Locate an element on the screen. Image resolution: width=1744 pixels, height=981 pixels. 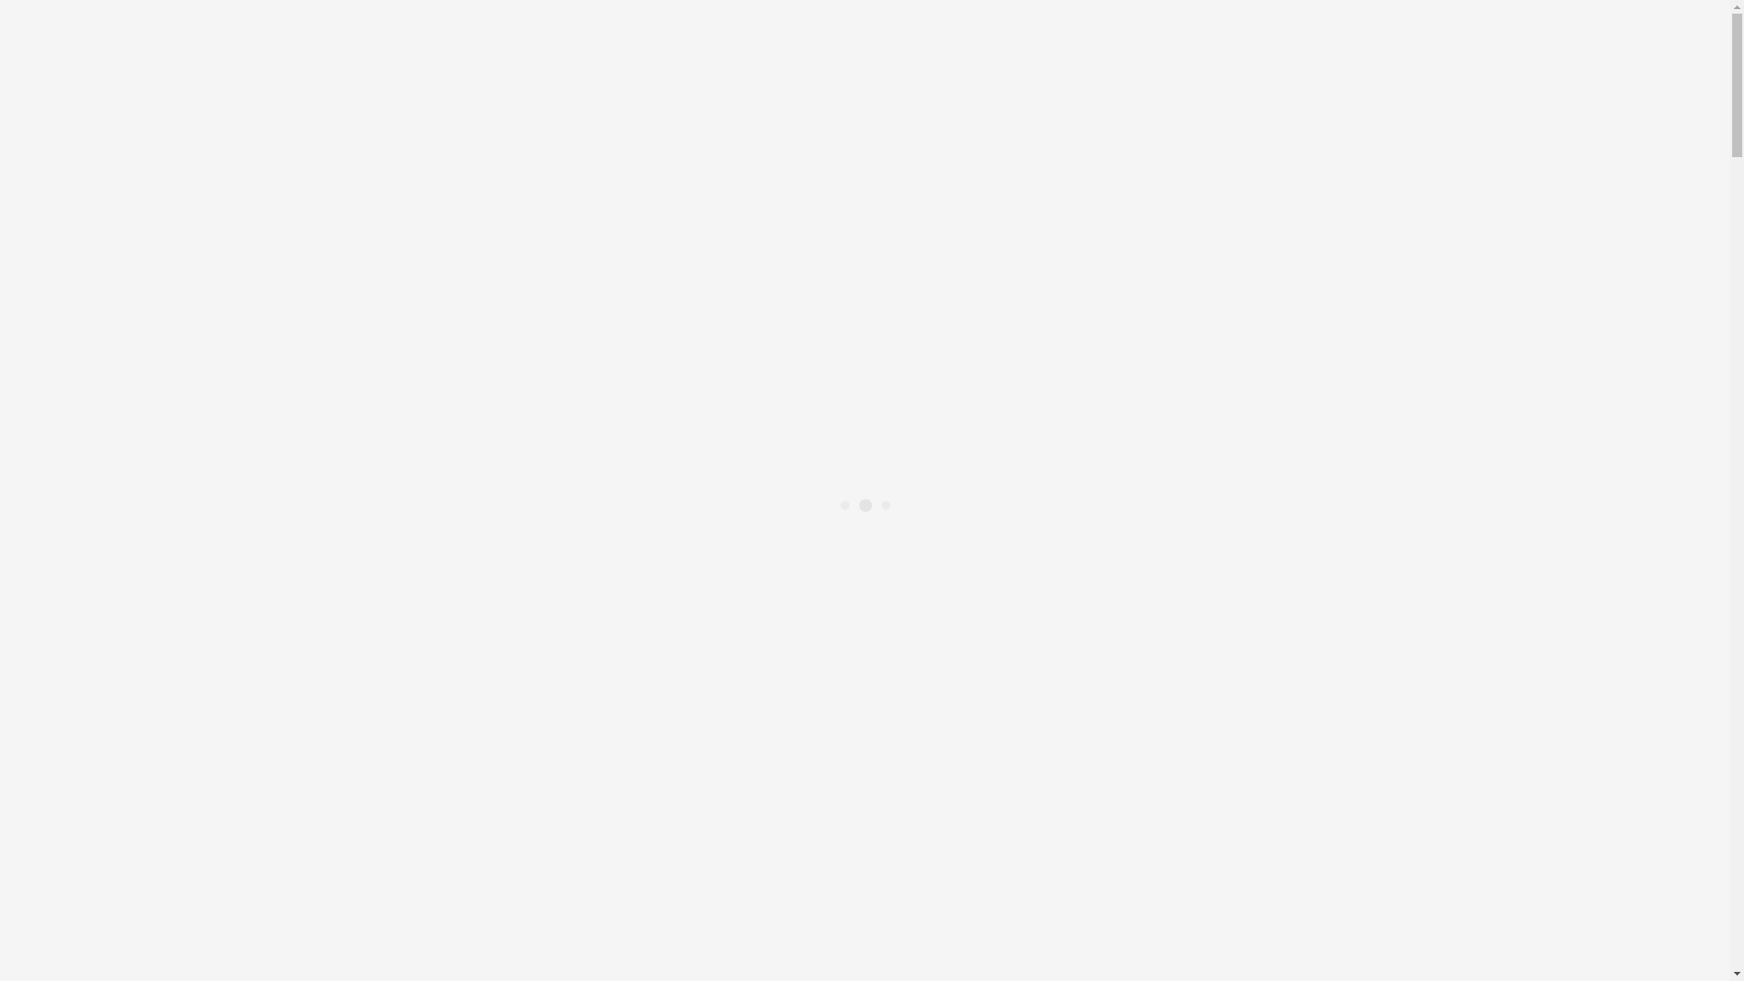
Assainissement collectif is located at coordinates (187, 309).